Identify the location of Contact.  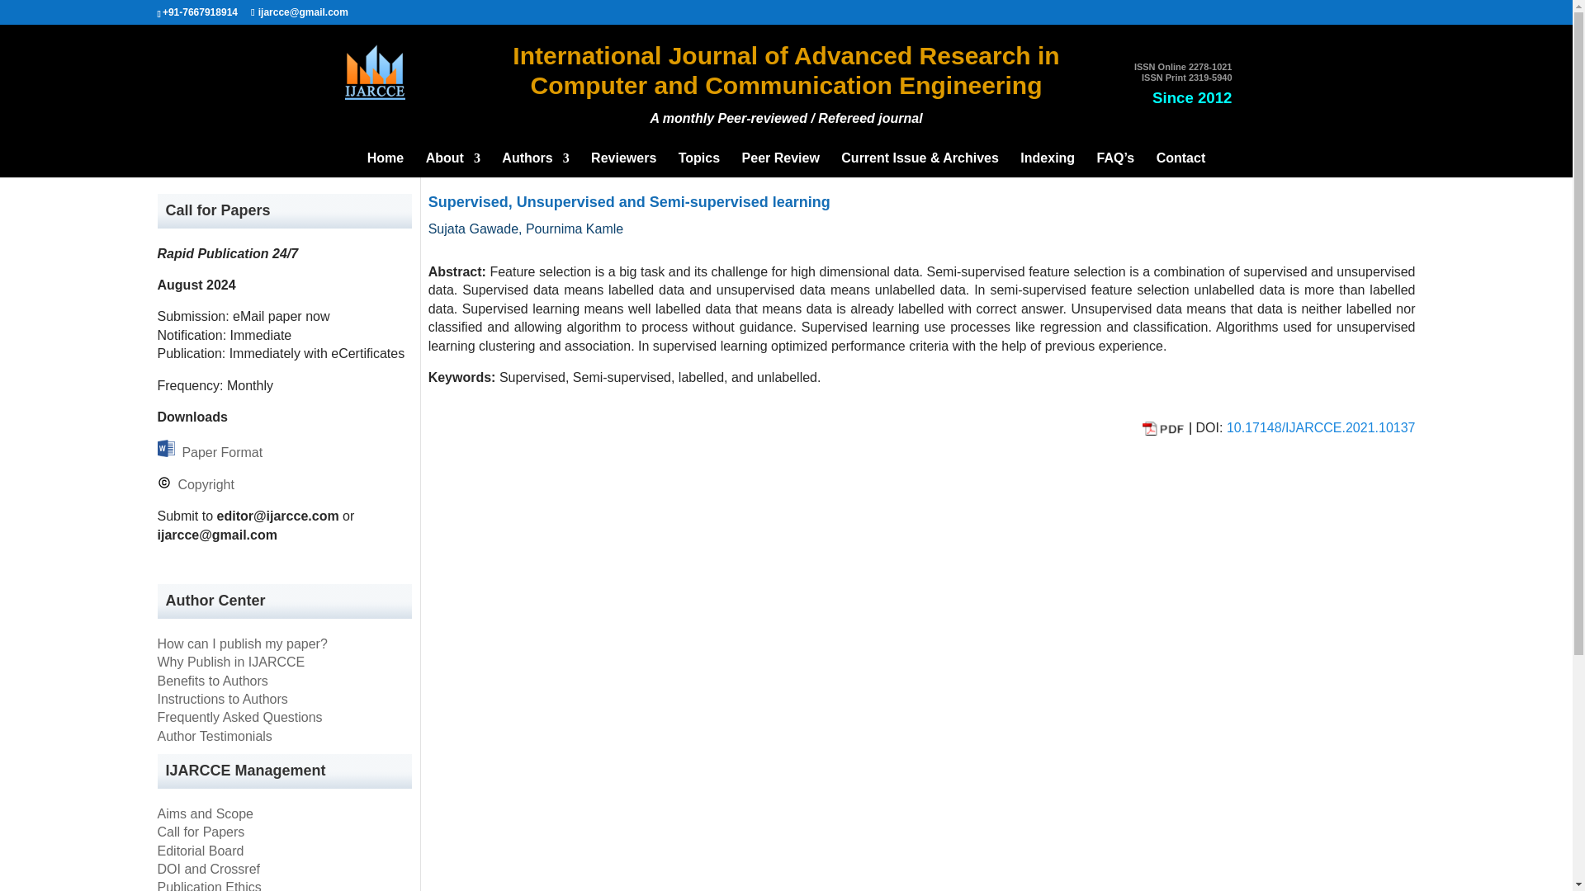
(1181, 164).